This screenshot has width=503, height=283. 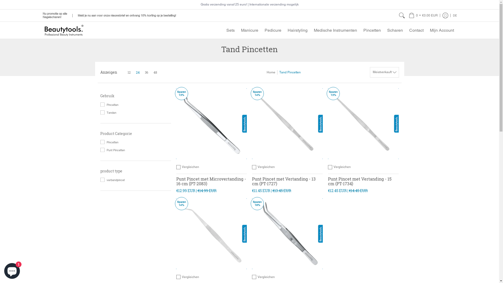 What do you see at coordinates (417, 30) in the screenshot?
I see `Contact` at bounding box center [417, 30].